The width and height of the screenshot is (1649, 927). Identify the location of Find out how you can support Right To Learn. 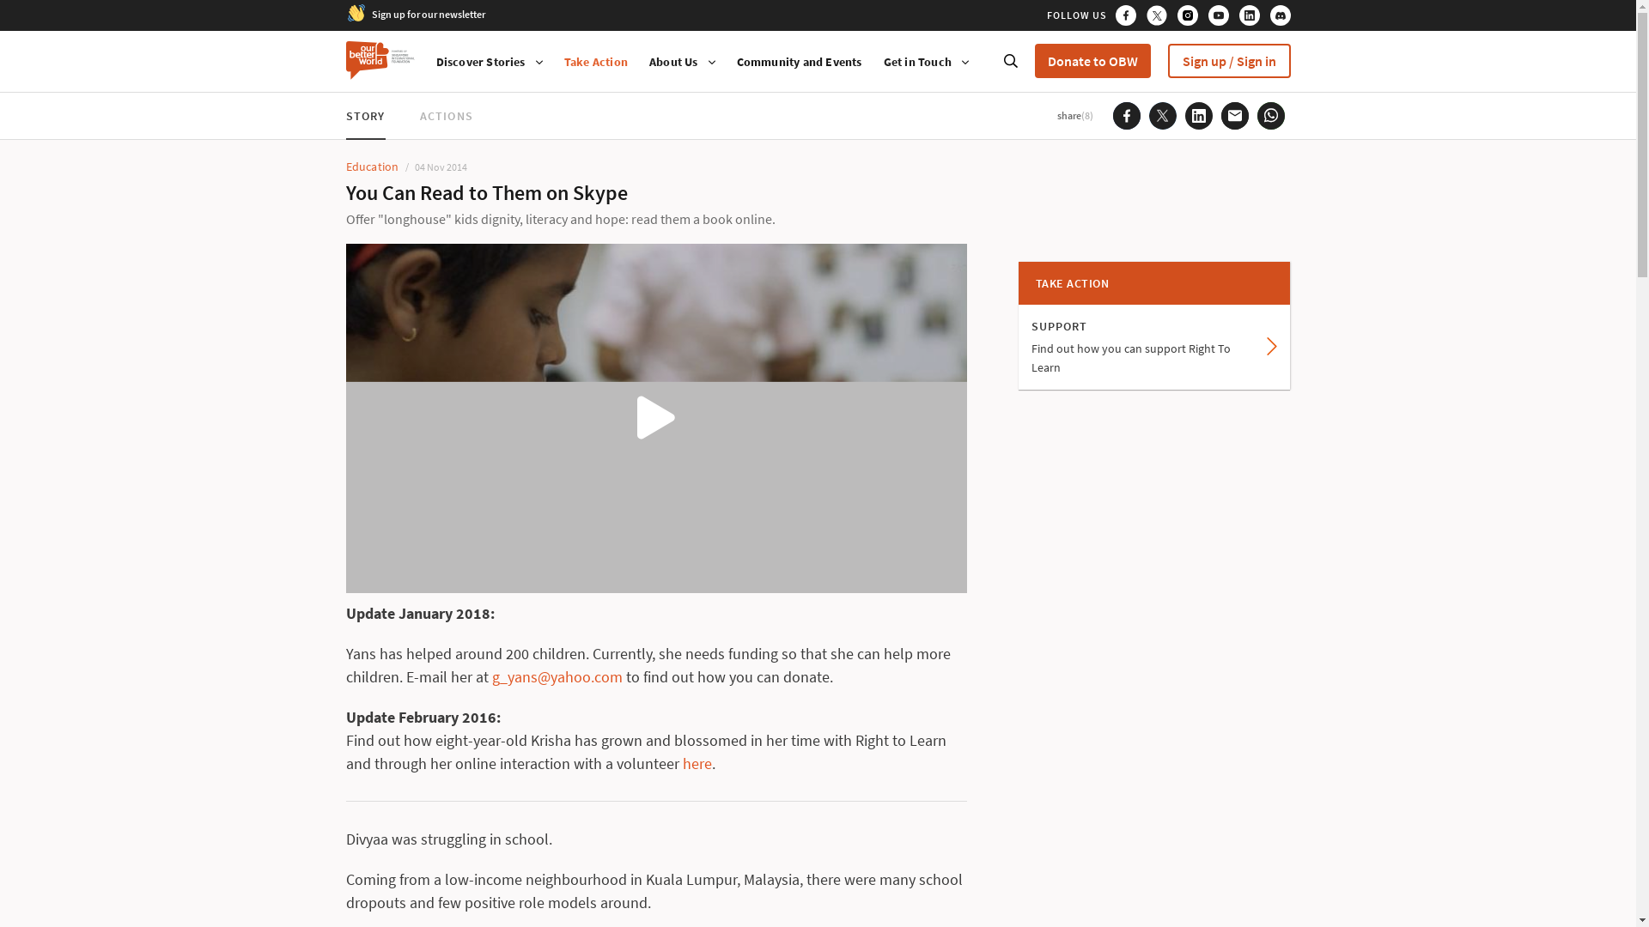
(1154, 347).